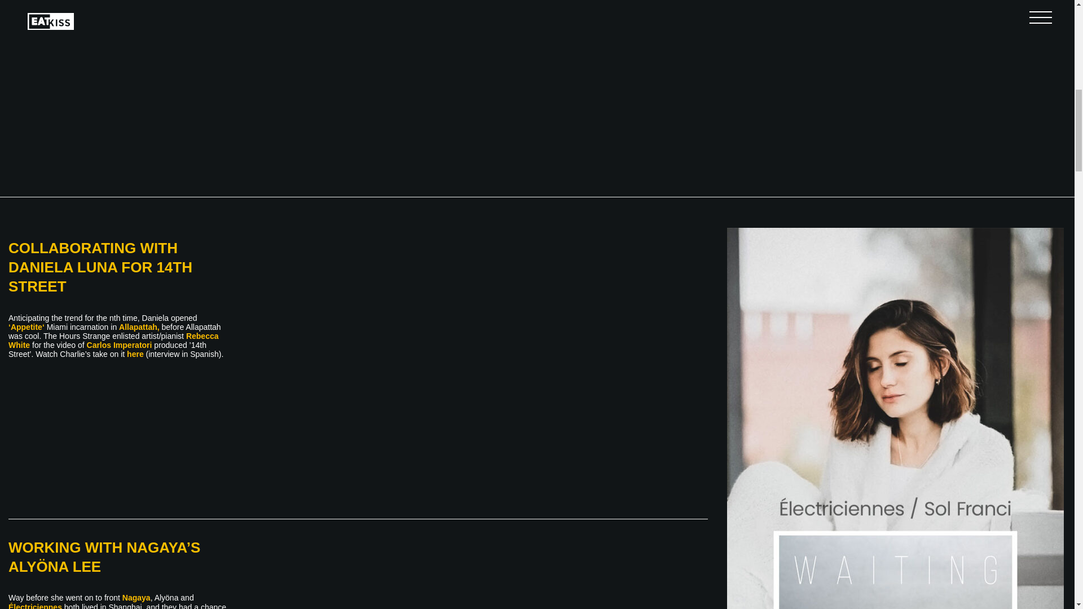 This screenshot has height=609, width=1083. What do you see at coordinates (26, 327) in the screenshot?
I see `Appetite` at bounding box center [26, 327].